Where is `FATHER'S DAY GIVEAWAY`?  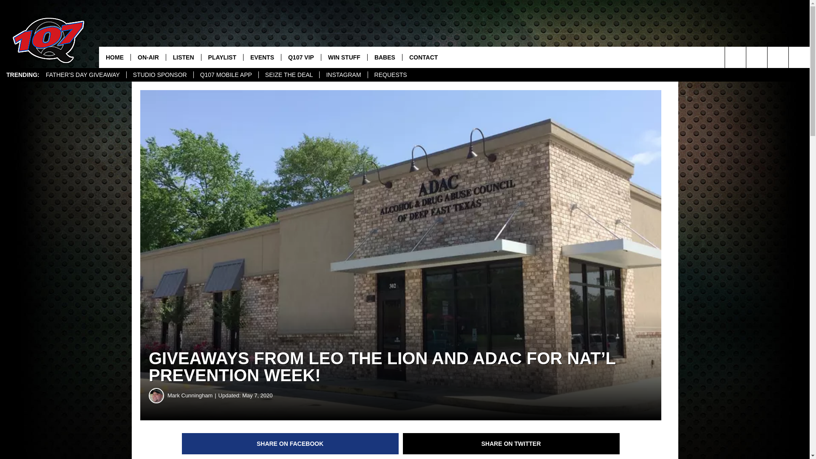 FATHER'S DAY GIVEAWAY is located at coordinates (82, 75).